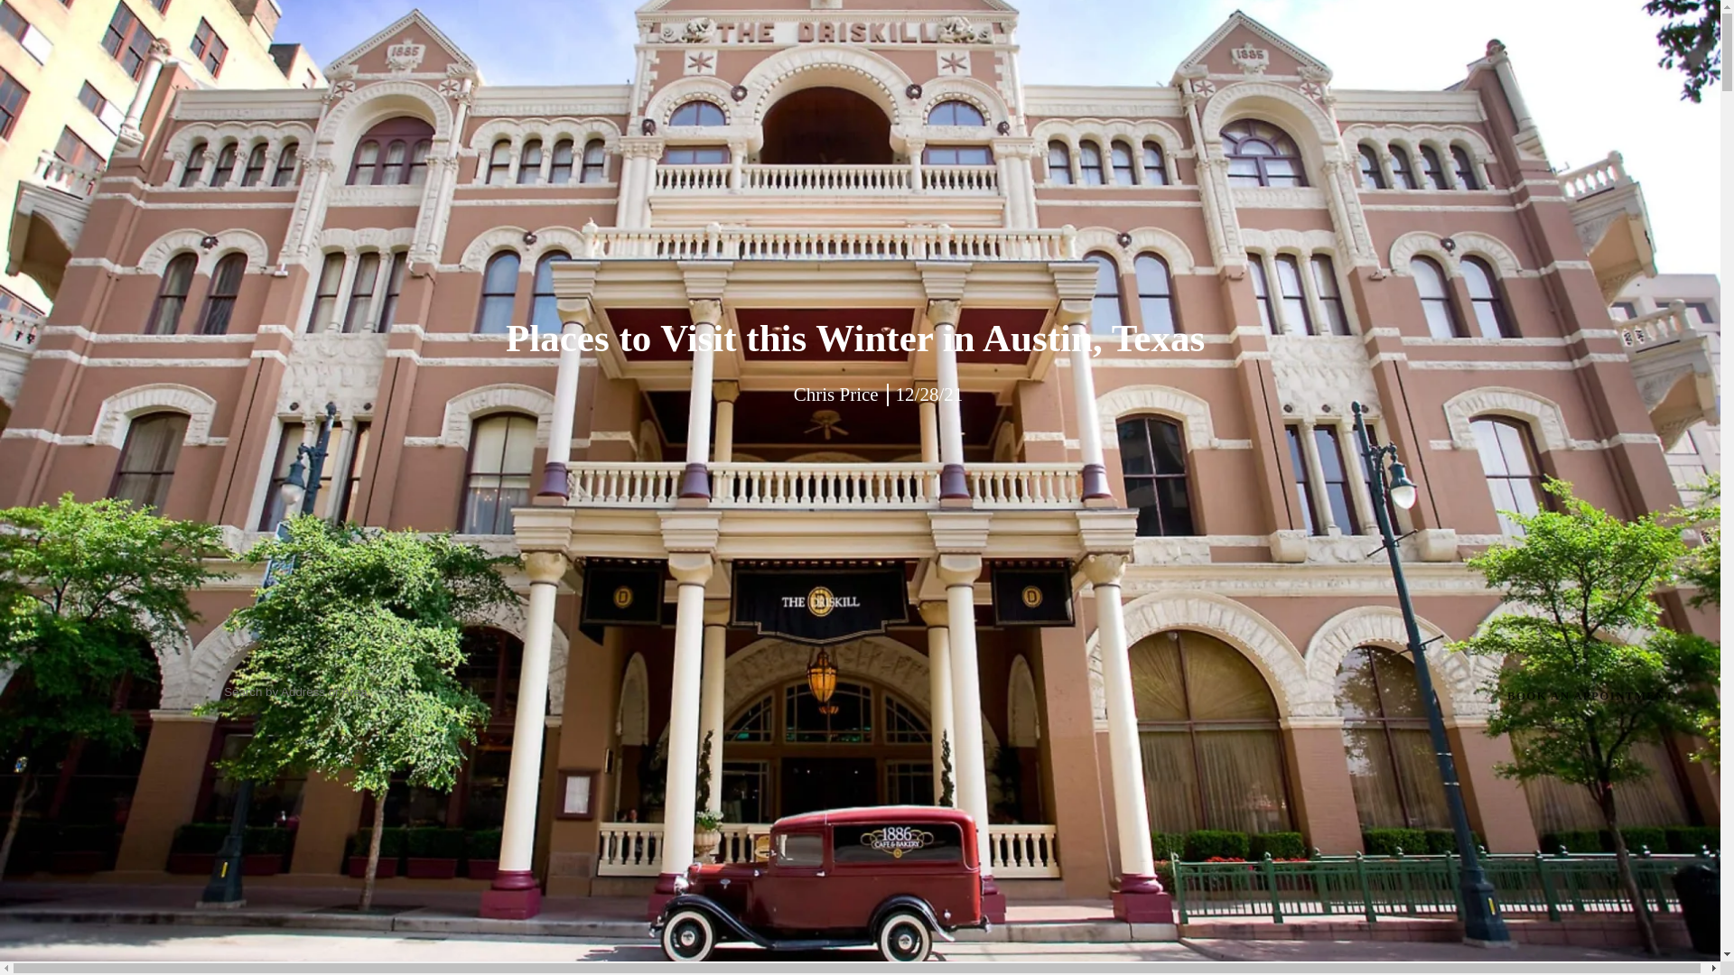  I want to click on COMMERCIAL, so click(601, 70).